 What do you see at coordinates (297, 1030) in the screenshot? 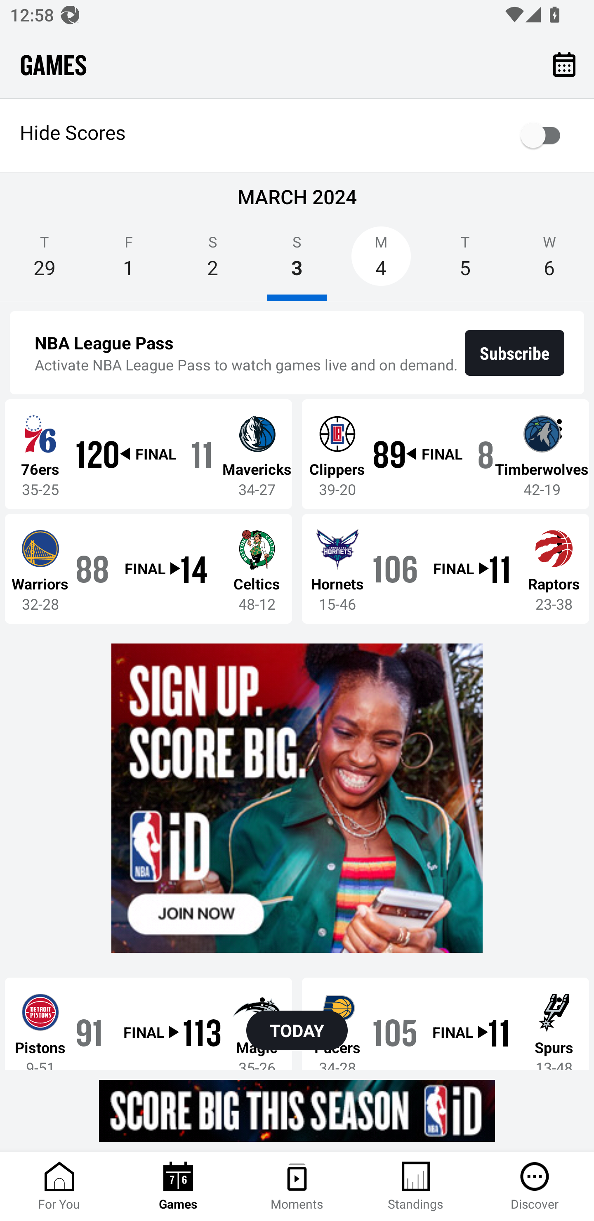
I see `TODAY` at bounding box center [297, 1030].